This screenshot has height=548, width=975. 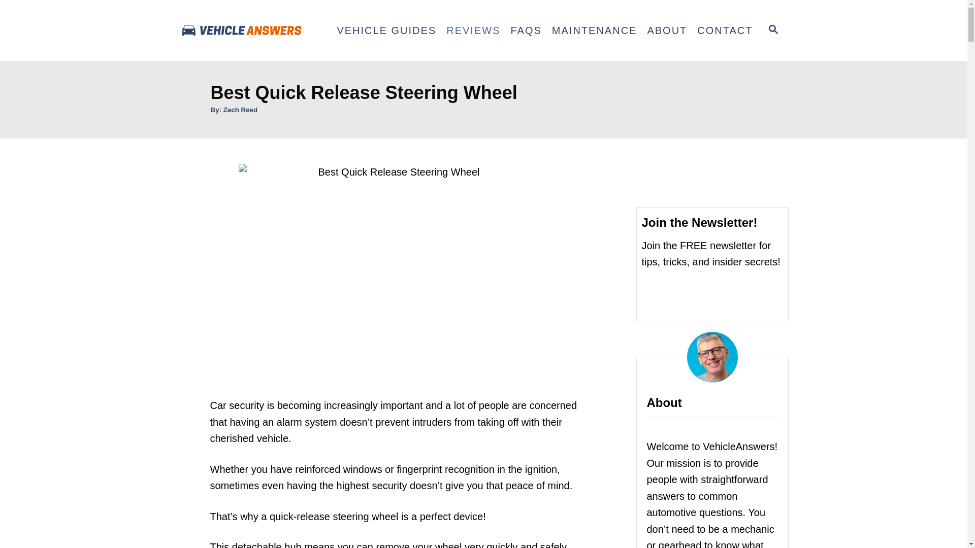 I want to click on ABOUT, so click(x=667, y=30).